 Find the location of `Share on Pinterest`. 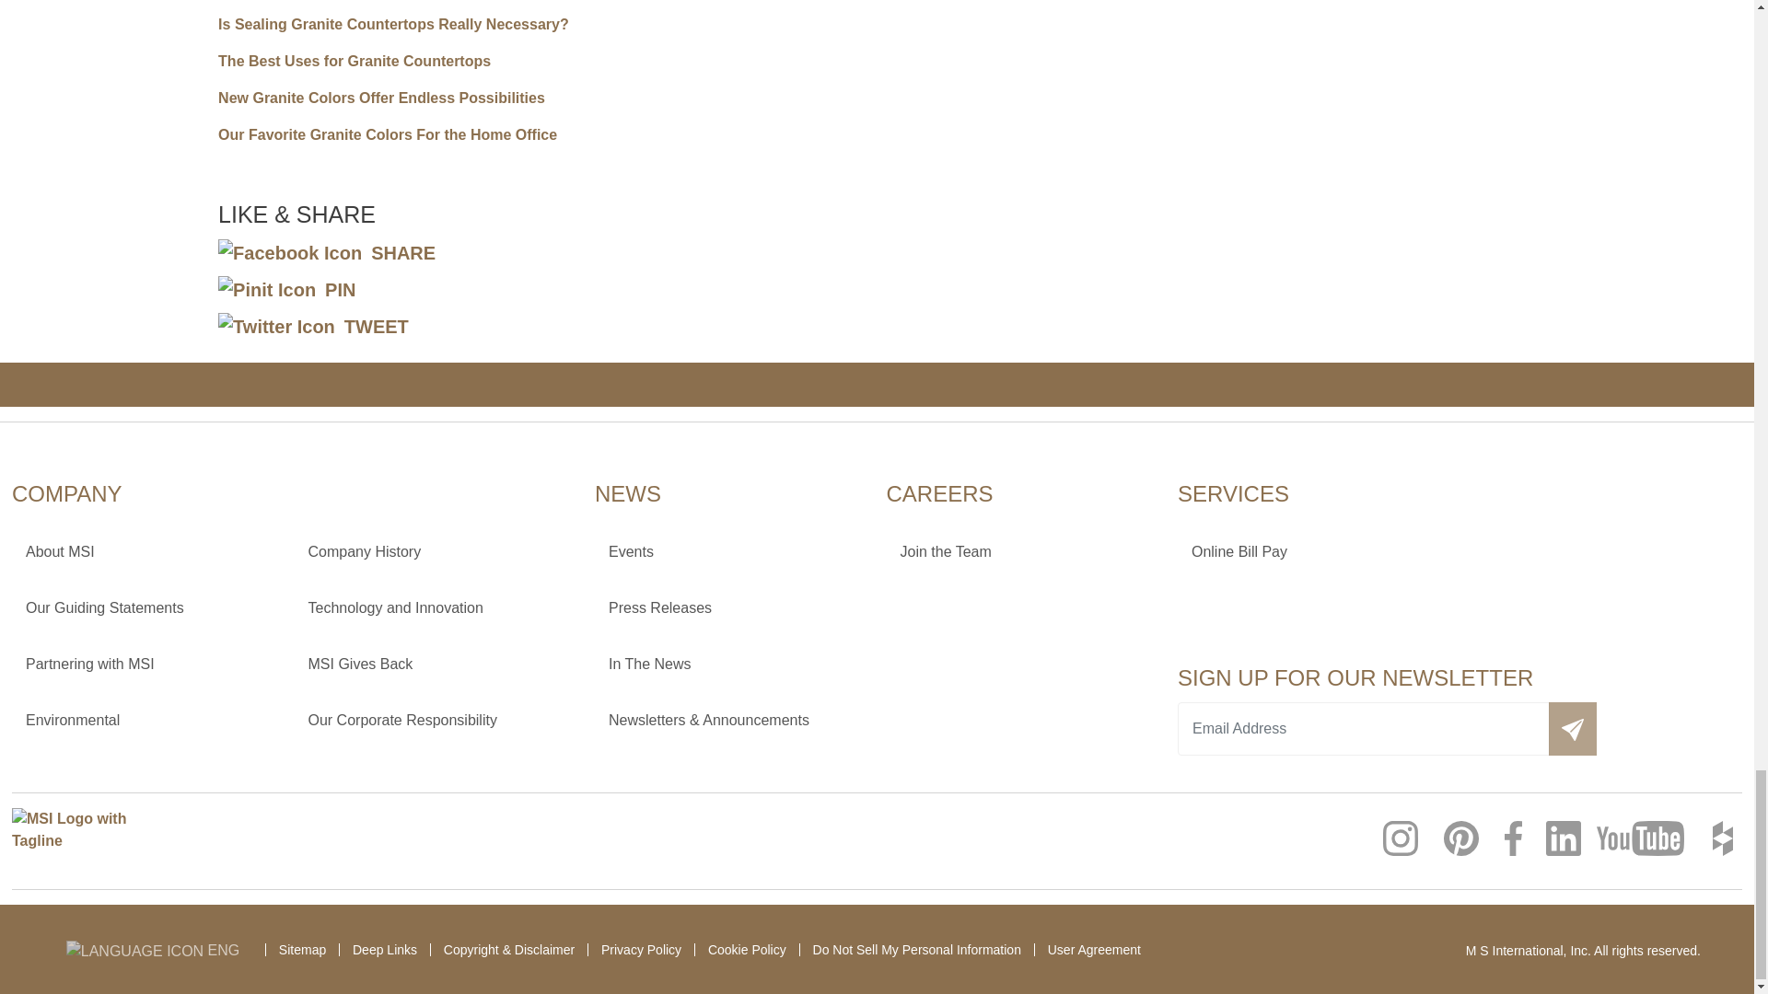

Share on Pinterest is located at coordinates (285, 289).